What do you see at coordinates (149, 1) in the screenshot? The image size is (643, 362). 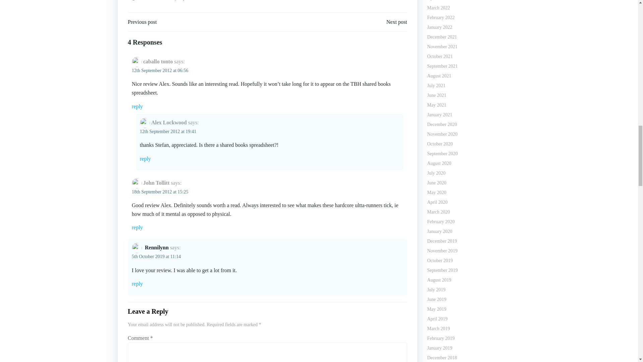 I see `nutrition Tag` at bounding box center [149, 1].